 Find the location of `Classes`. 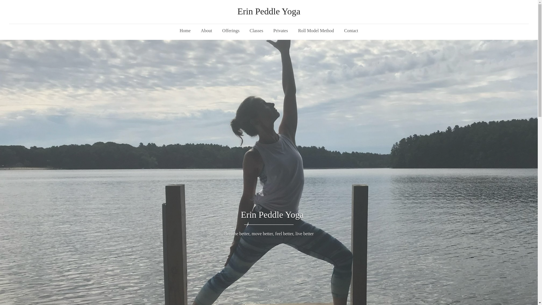

Classes is located at coordinates (256, 30).